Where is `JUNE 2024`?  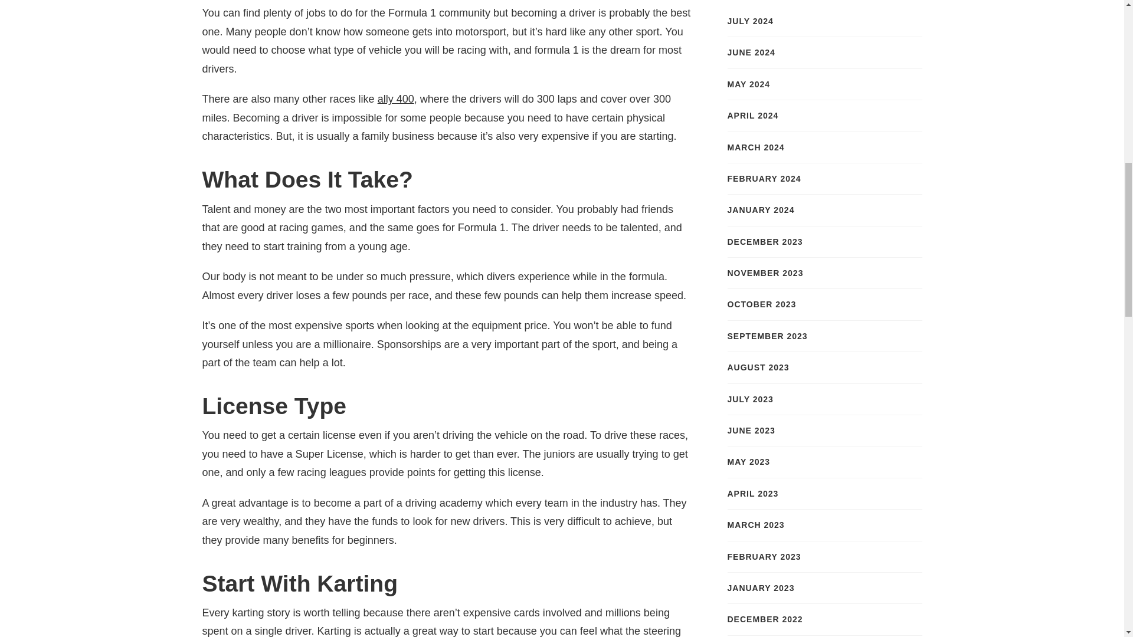 JUNE 2024 is located at coordinates (751, 52).